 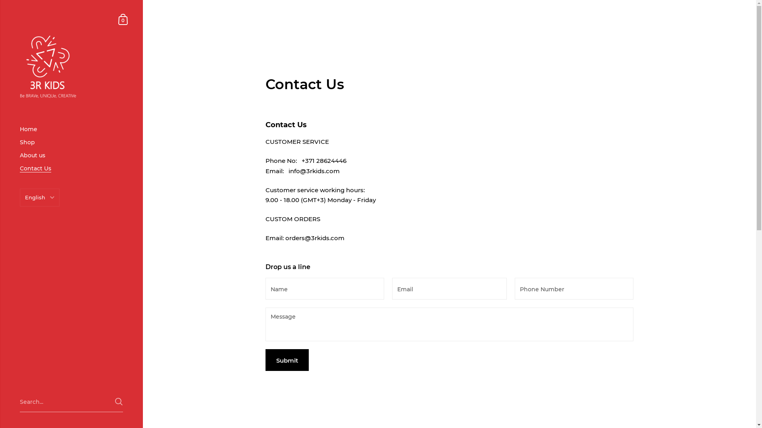 What do you see at coordinates (287, 360) in the screenshot?
I see `Submit` at bounding box center [287, 360].